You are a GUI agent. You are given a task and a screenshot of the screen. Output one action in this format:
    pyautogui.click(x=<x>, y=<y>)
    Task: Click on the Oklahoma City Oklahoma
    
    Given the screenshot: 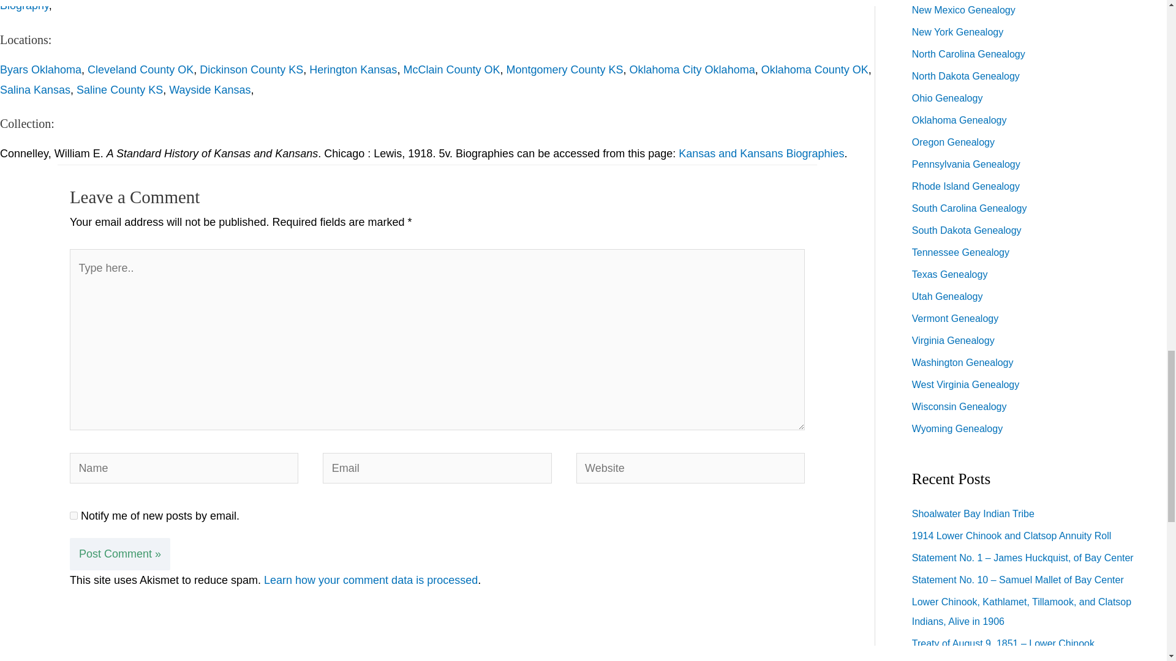 What is the action you would take?
    pyautogui.click(x=692, y=70)
    